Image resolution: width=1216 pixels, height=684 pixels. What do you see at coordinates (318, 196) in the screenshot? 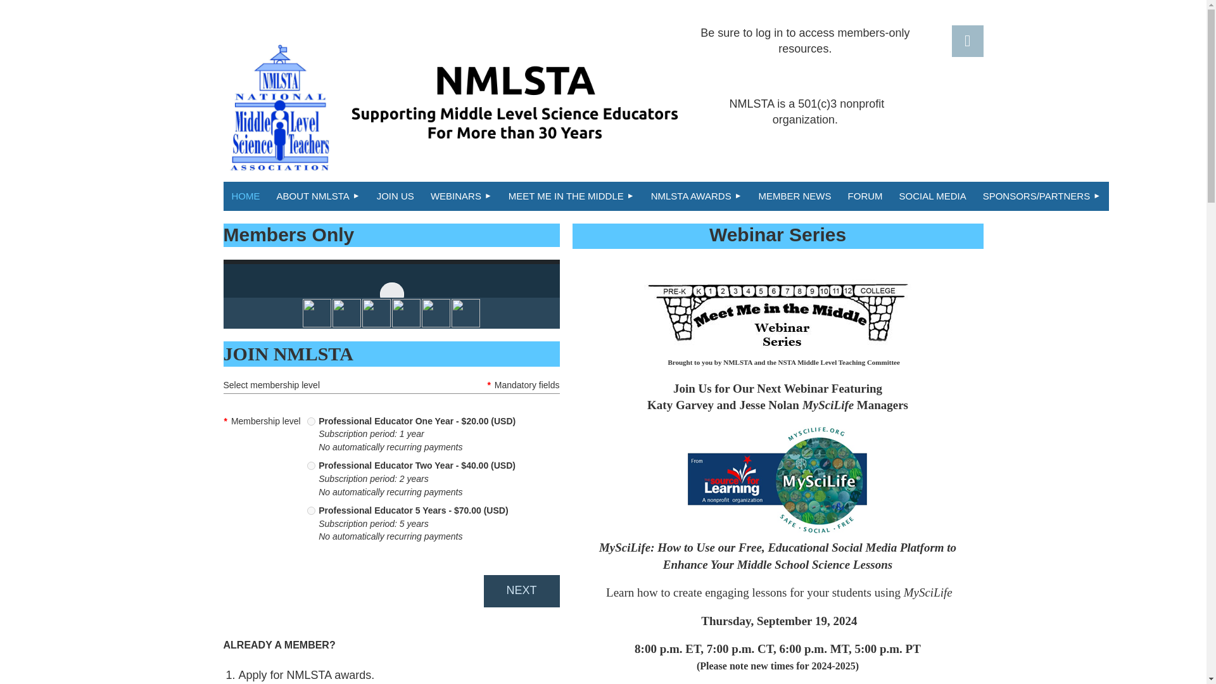
I see `ABOUT NMLSTA` at bounding box center [318, 196].